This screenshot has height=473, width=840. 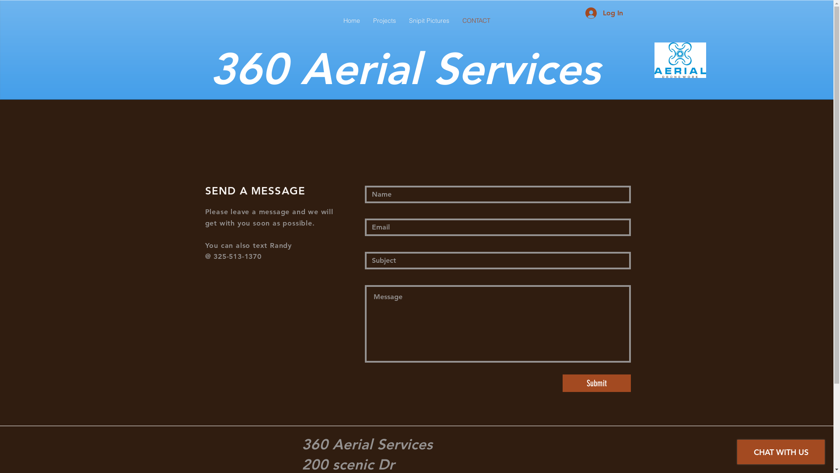 What do you see at coordinates (597, 383) in the screenshot?
I see `Submit` at bounding box center [597, 383].